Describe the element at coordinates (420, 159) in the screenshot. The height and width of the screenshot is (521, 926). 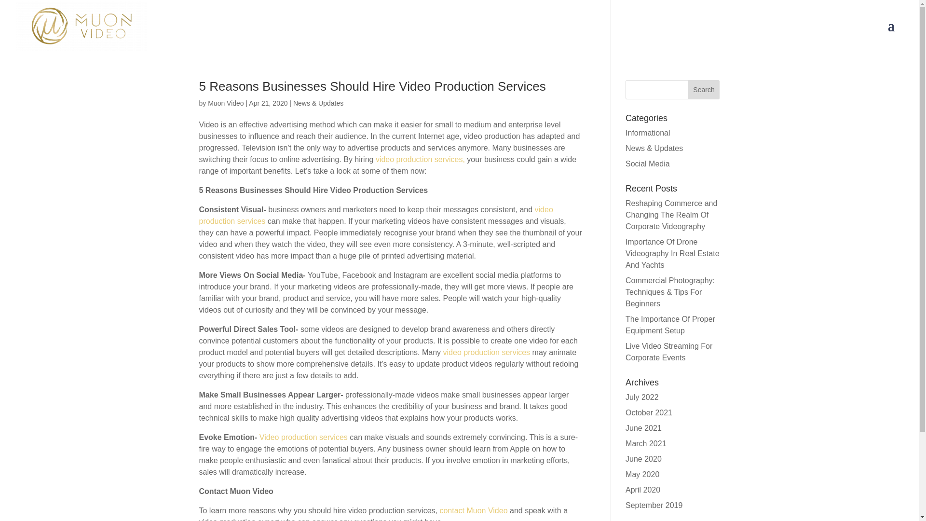
I see `video production services,` at that location.